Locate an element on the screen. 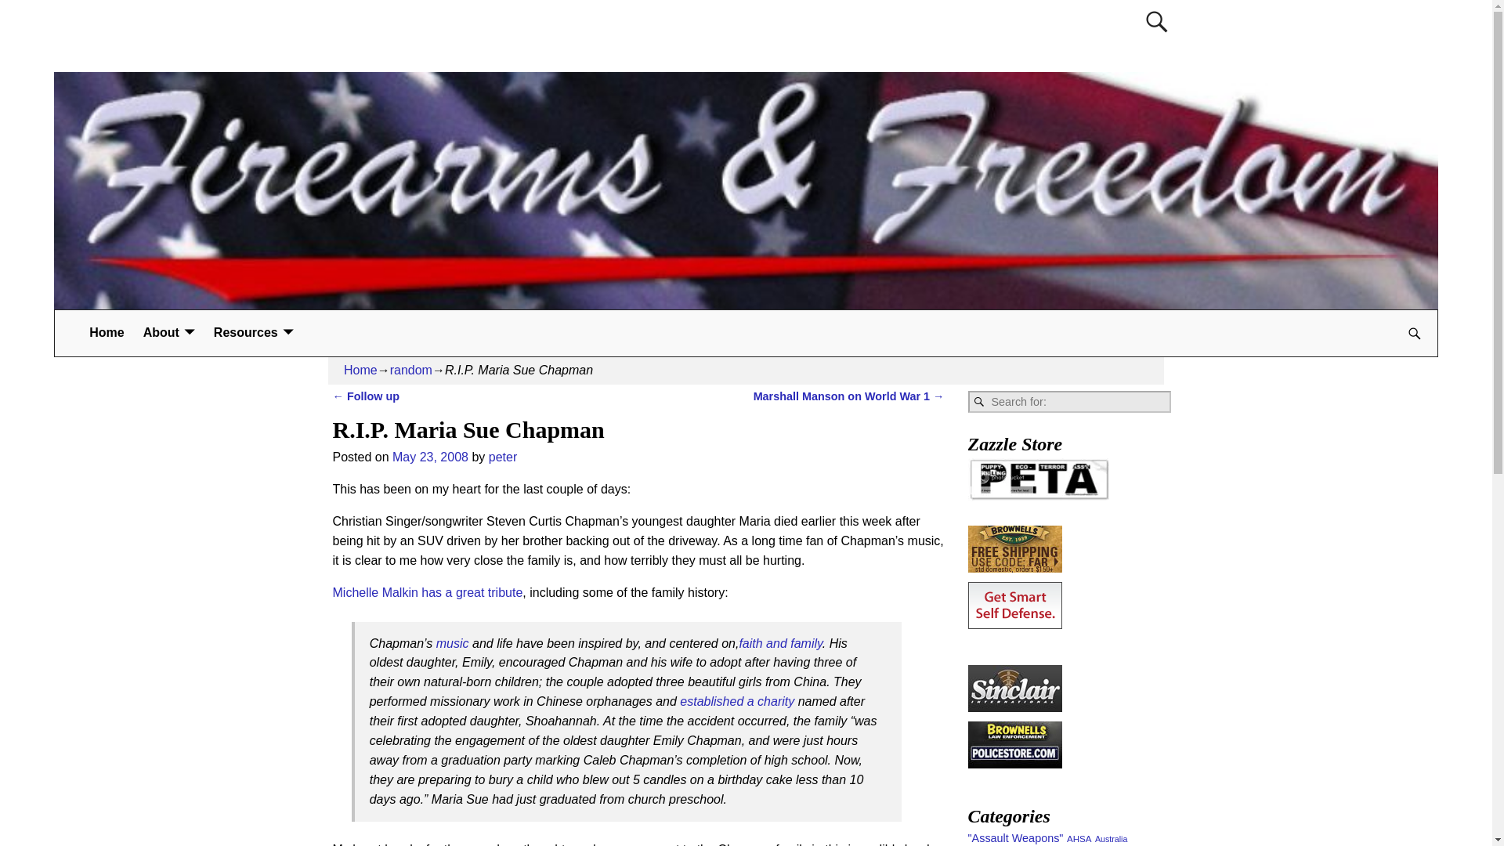  Home is located at coordinates (107, 333).